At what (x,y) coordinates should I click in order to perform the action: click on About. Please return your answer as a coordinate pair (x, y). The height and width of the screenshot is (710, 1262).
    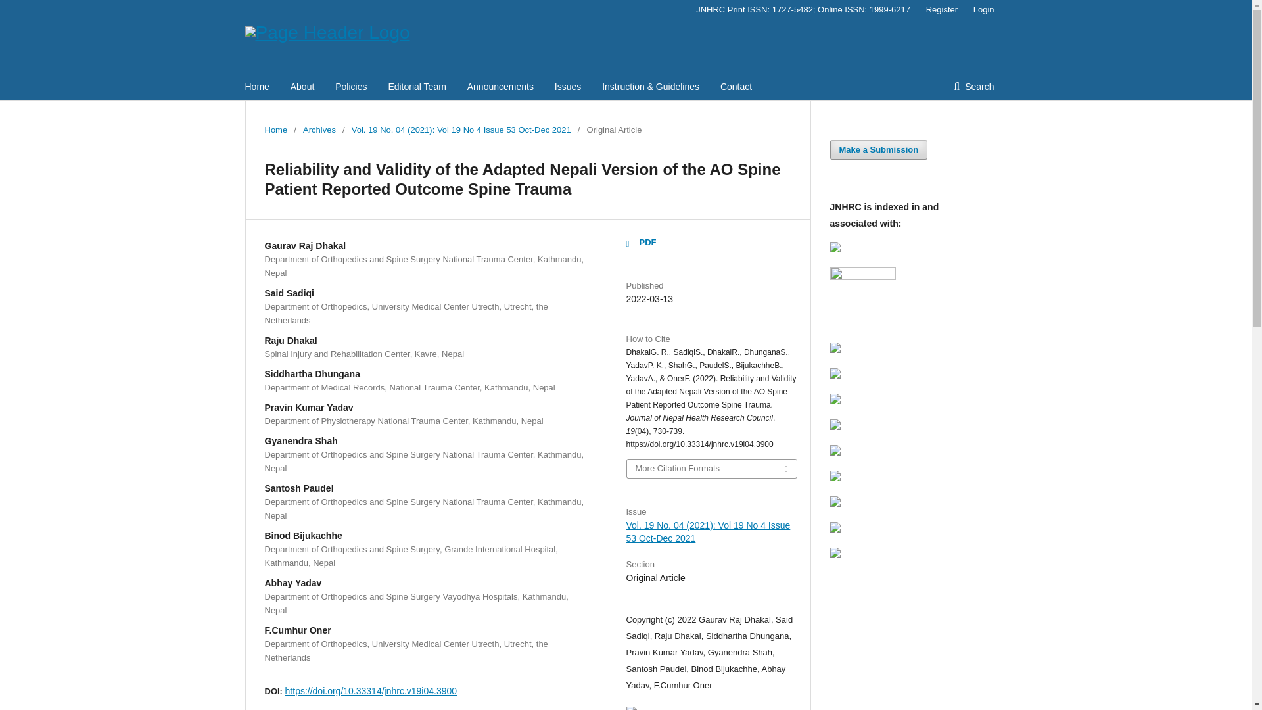
    Looking at the image, I should click on (302, 87).